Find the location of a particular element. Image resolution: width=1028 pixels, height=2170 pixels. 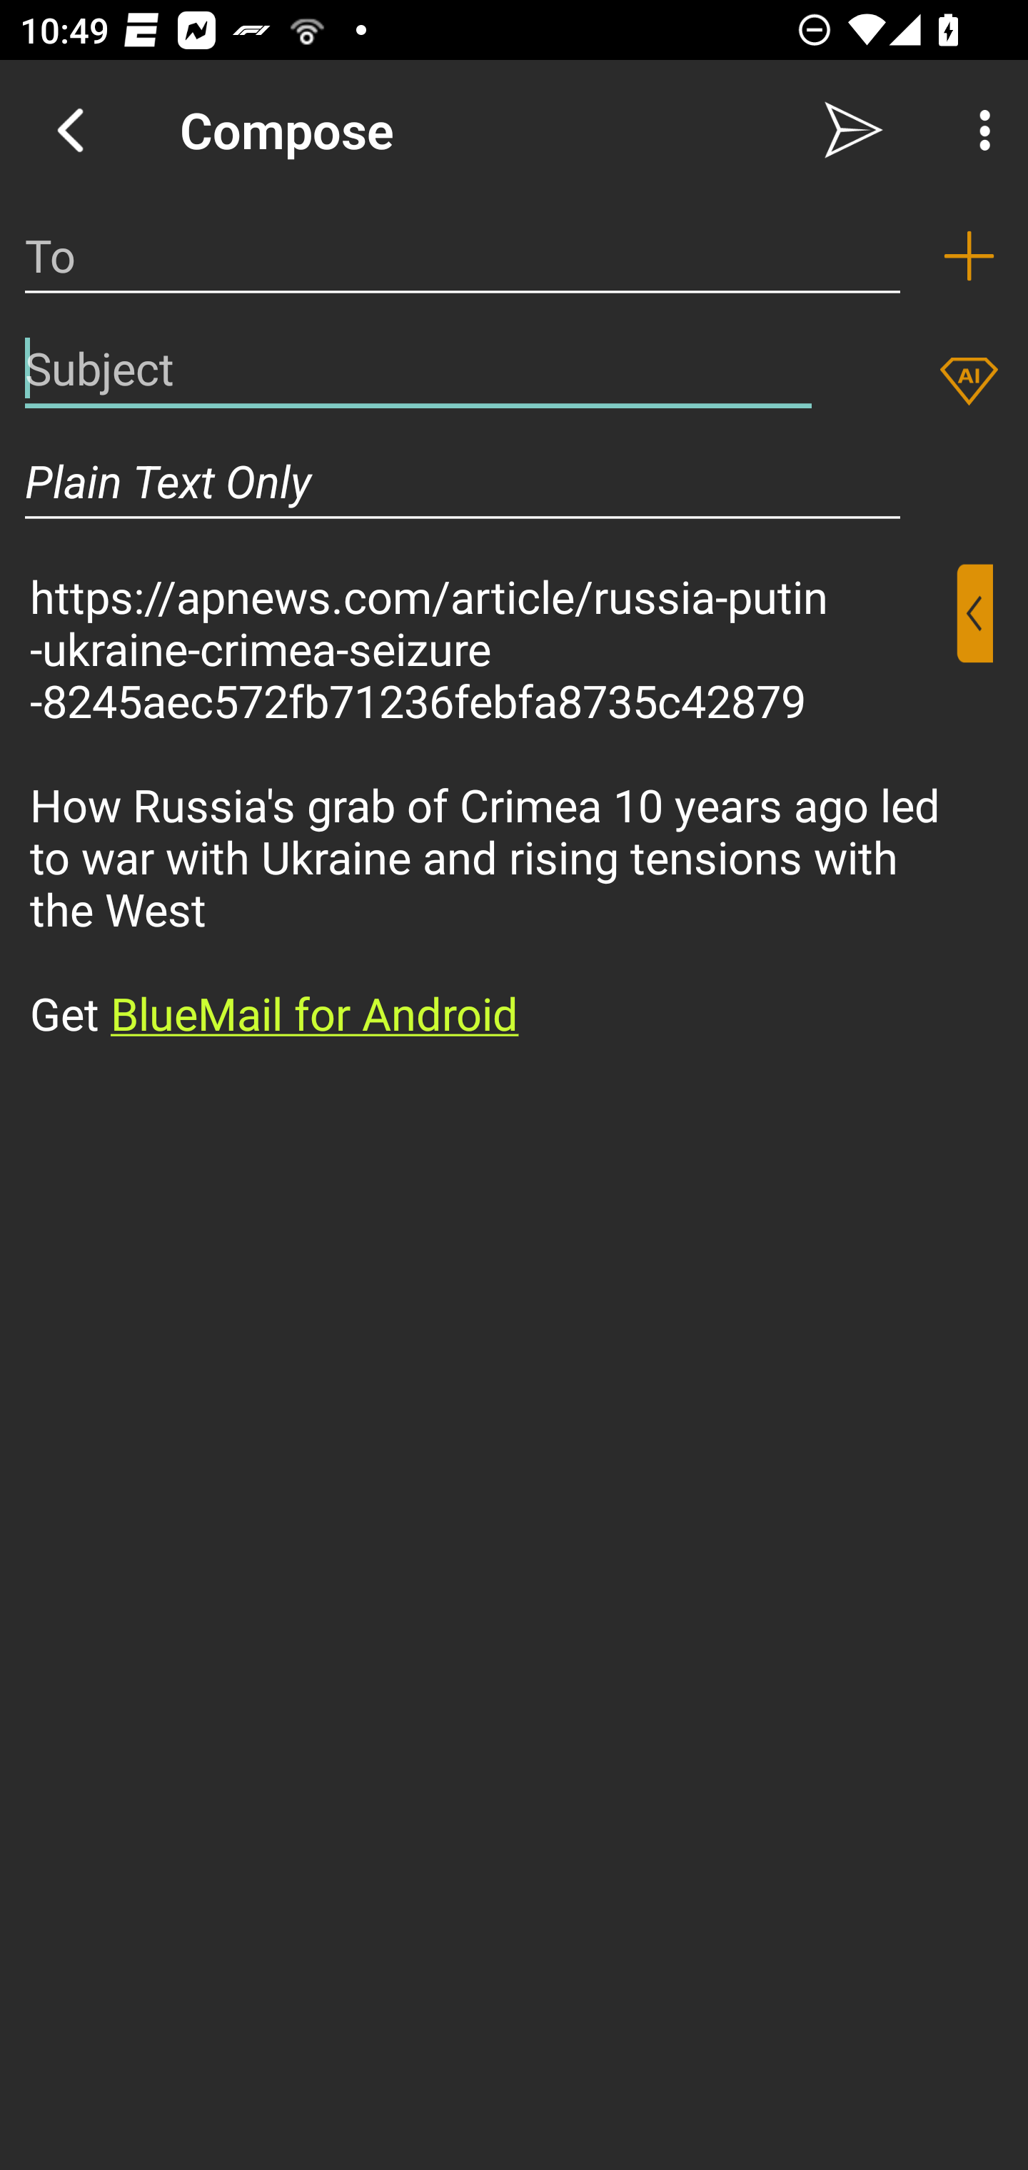

Navigate up is located at coordinates (70, 130).